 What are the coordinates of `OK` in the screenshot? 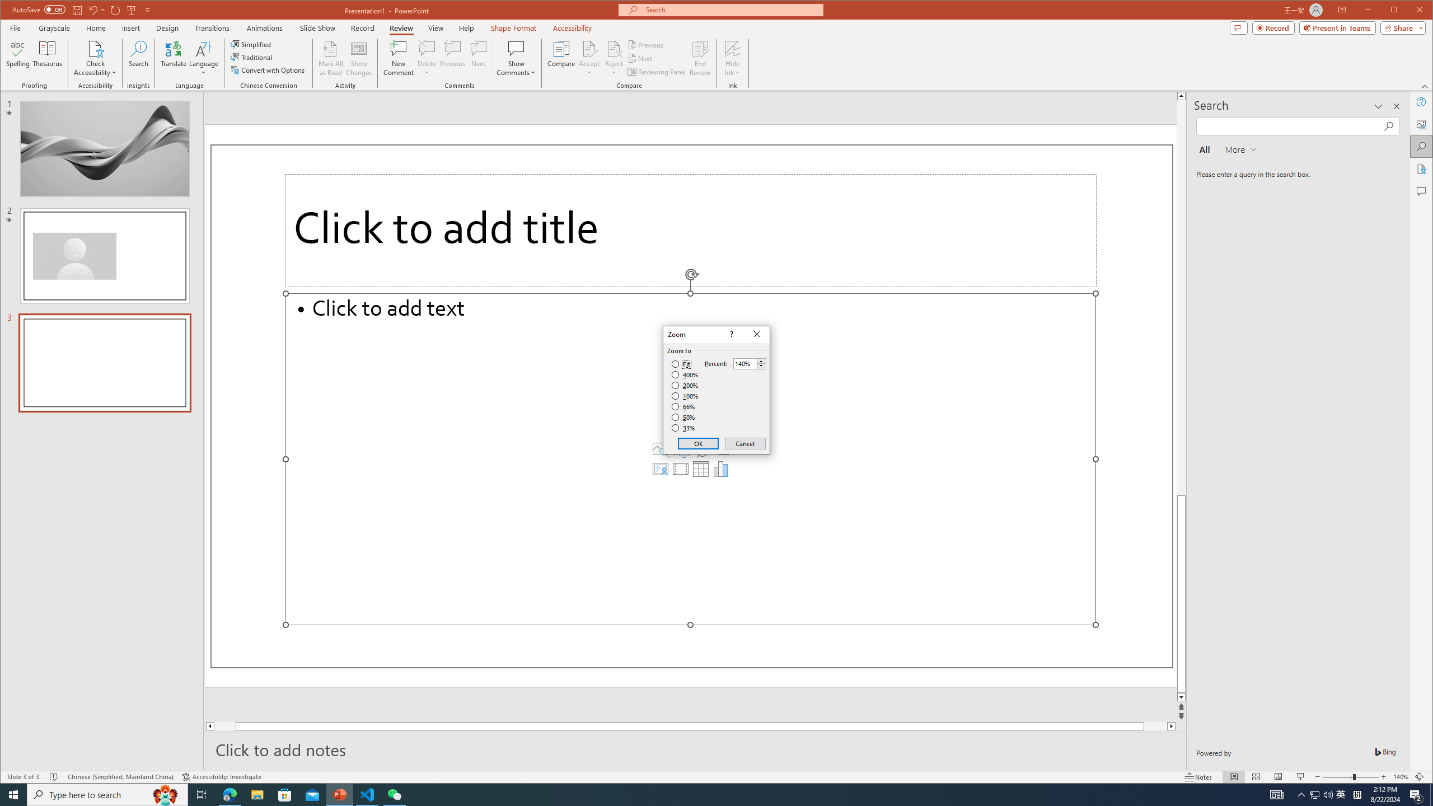 It's located at (699, 443).